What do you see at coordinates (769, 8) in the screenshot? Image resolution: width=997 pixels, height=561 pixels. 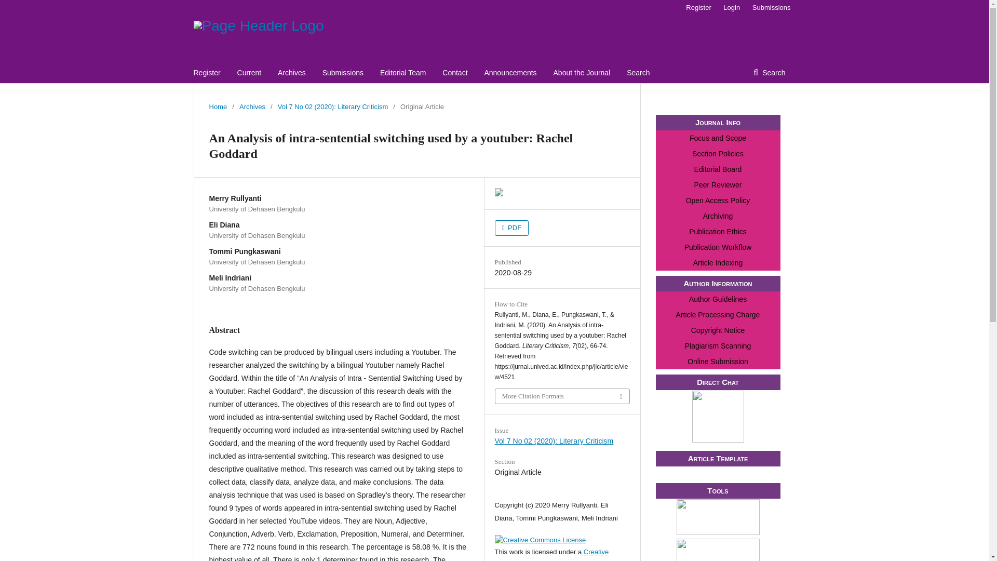 I see `Submissions` at bounding box center [769, 8].